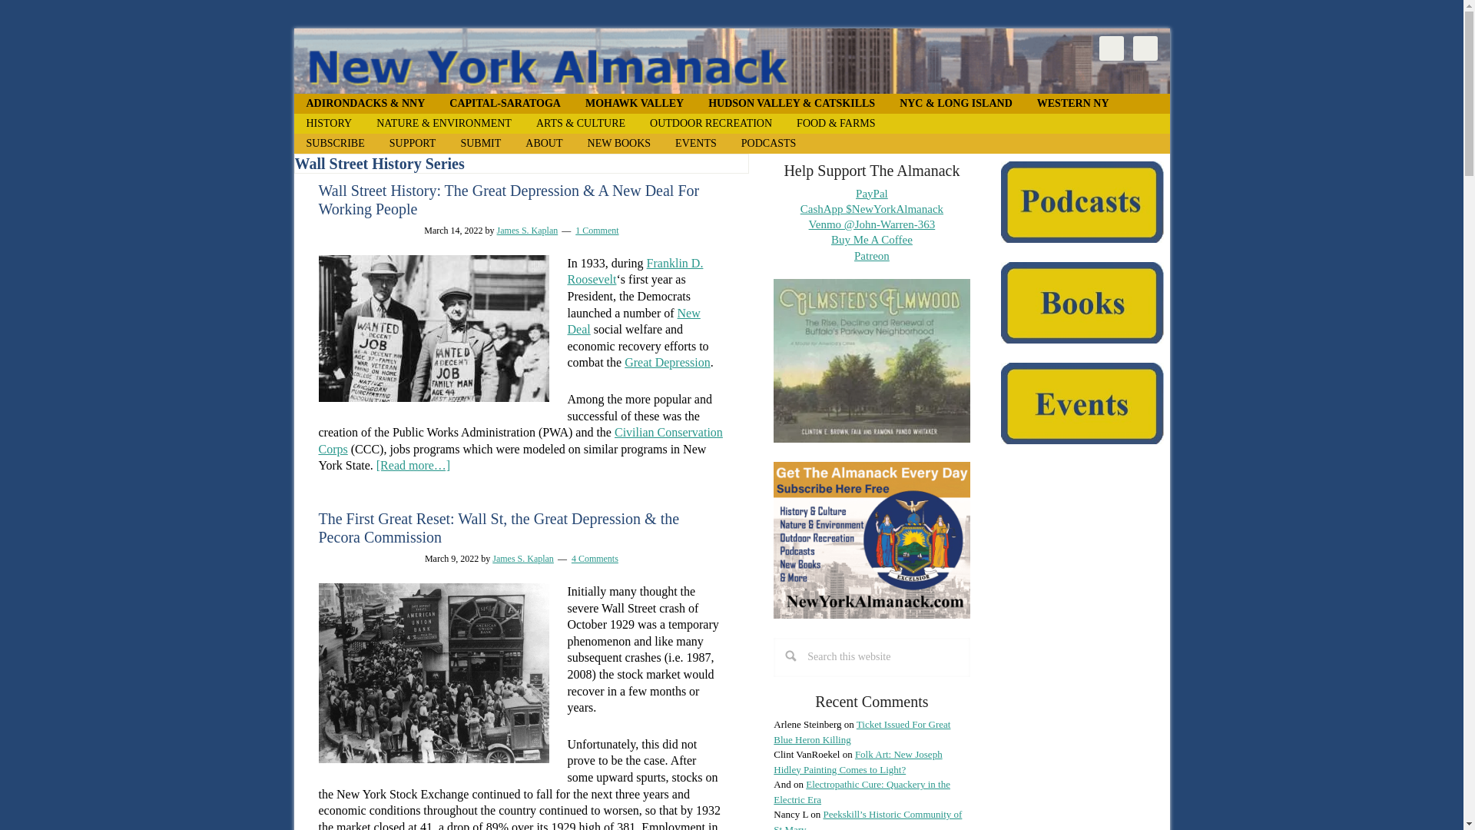  What do you see at coordinates (596, 230) in the screenshot?
I see `1 Comment` at bounding box center [596, 230].